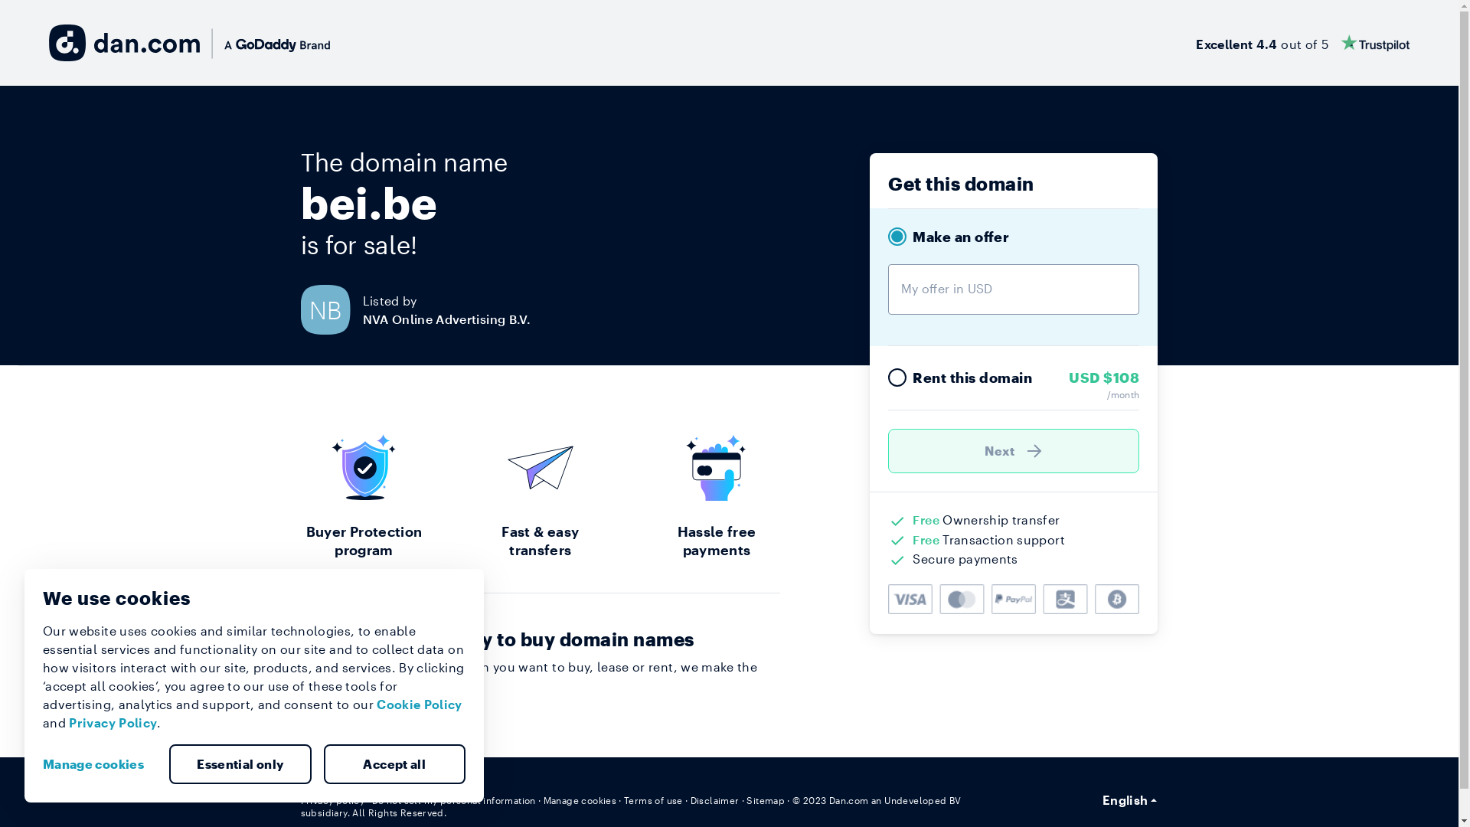 This screenshot has height=827, width=1470. I want to click on Next
), so click(1014, 451).